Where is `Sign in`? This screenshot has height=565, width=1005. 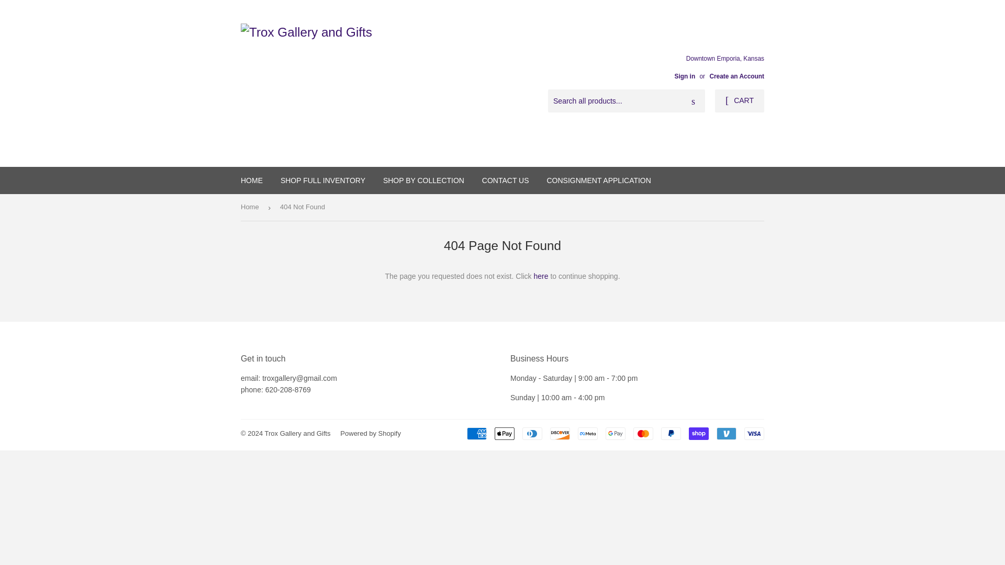 Sign in is located at coordinates (685, 76).